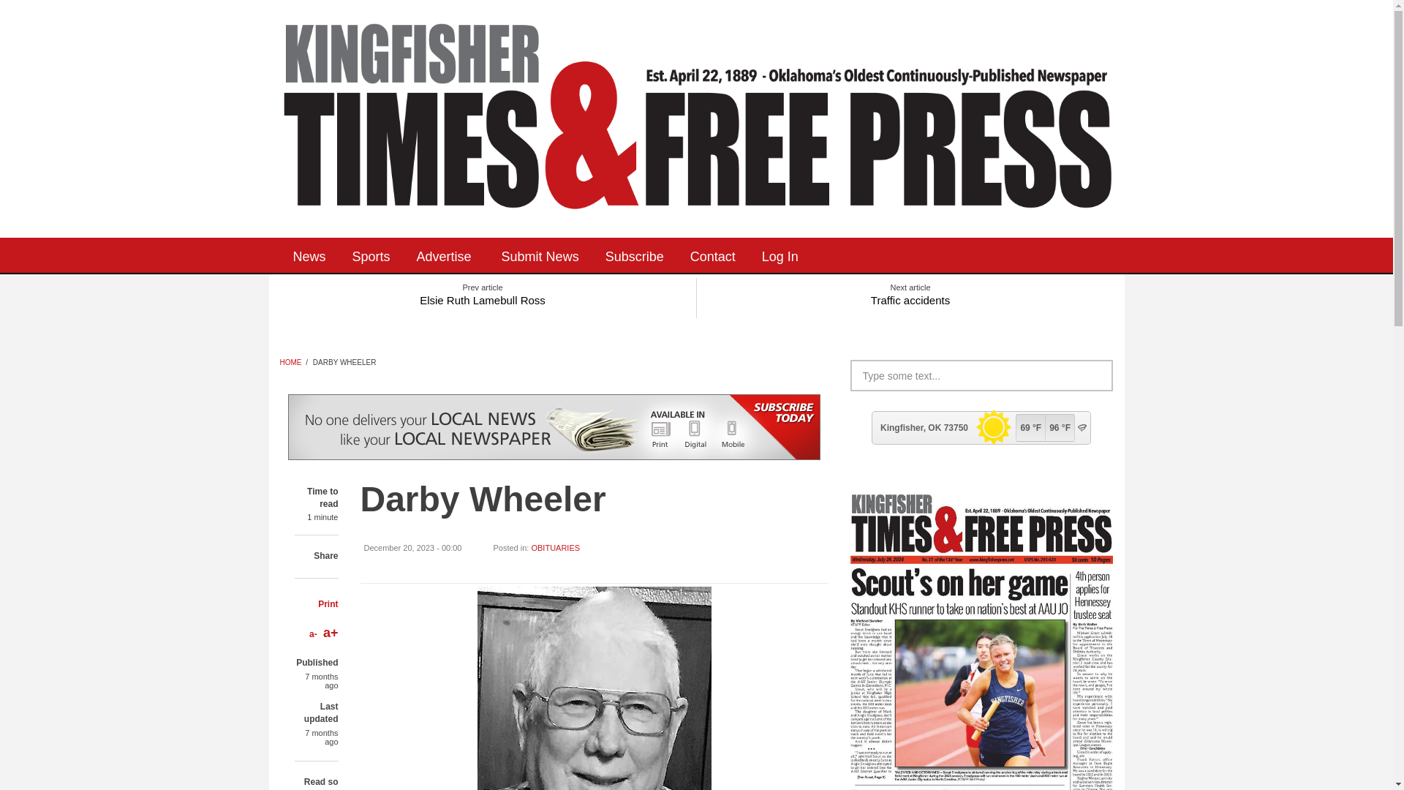  Describe the element at coordinates (981, 375) in the screenshot. I see `Type some text...` at that location.